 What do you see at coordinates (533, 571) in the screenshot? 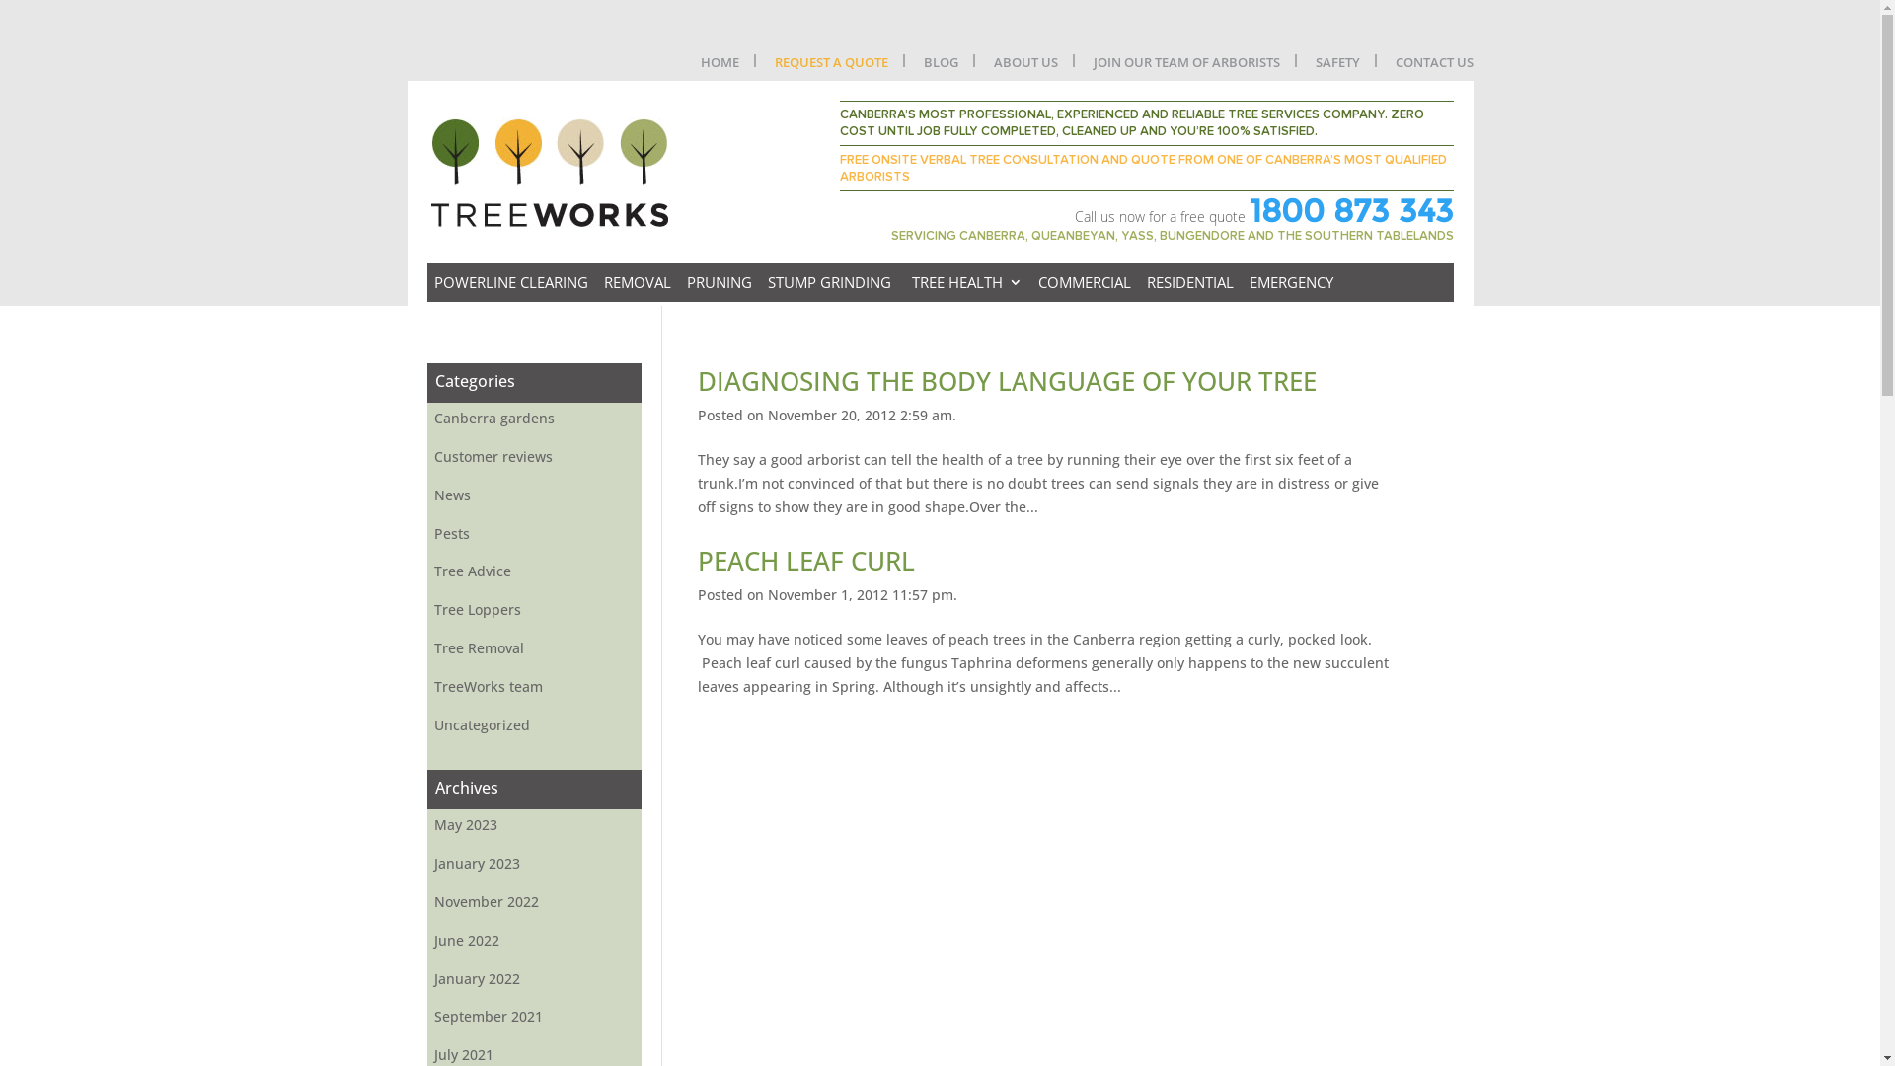
I see `Tree Advice` at bounding box center [533, 571].